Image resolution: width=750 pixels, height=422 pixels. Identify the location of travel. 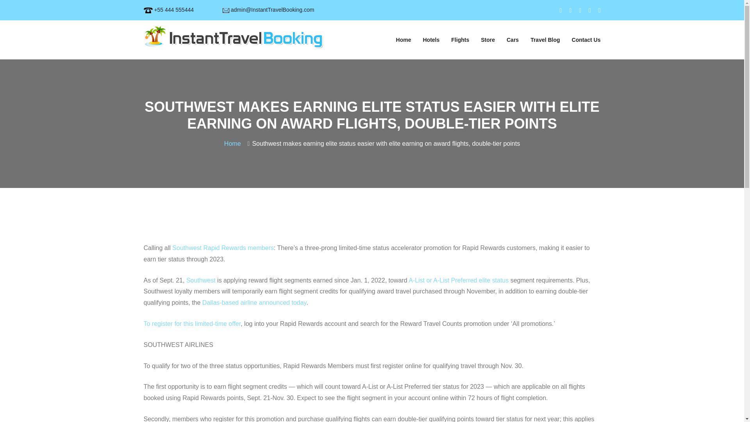
(234, 37).